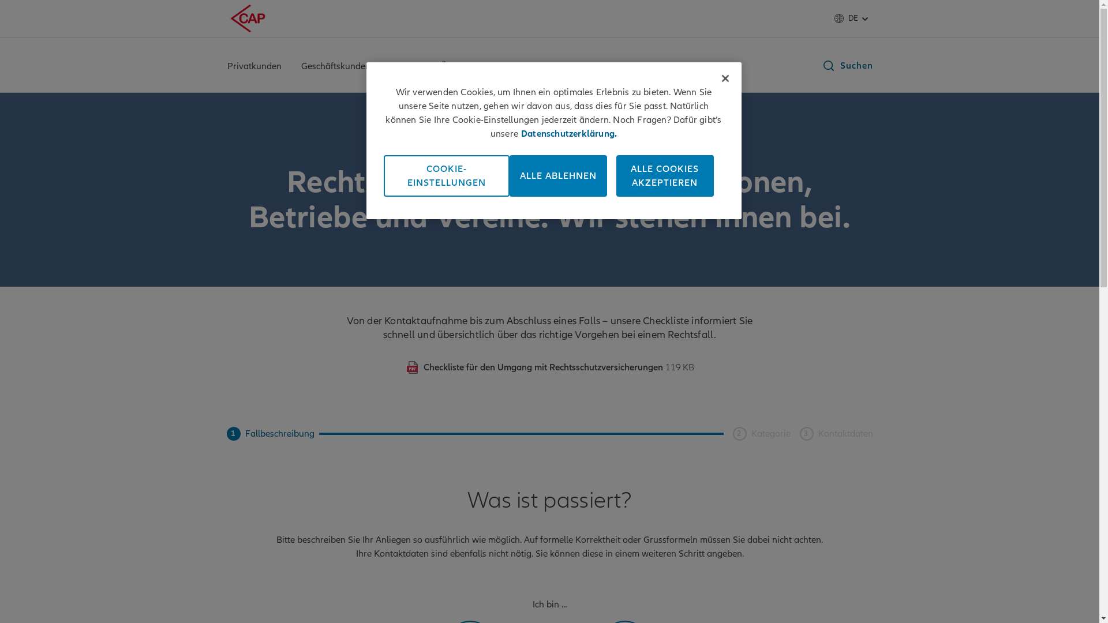 This screenshot has width=1108, height=623. Describe the element at coordinates (405, 67) in the screenshot. I see `Services` at that location.